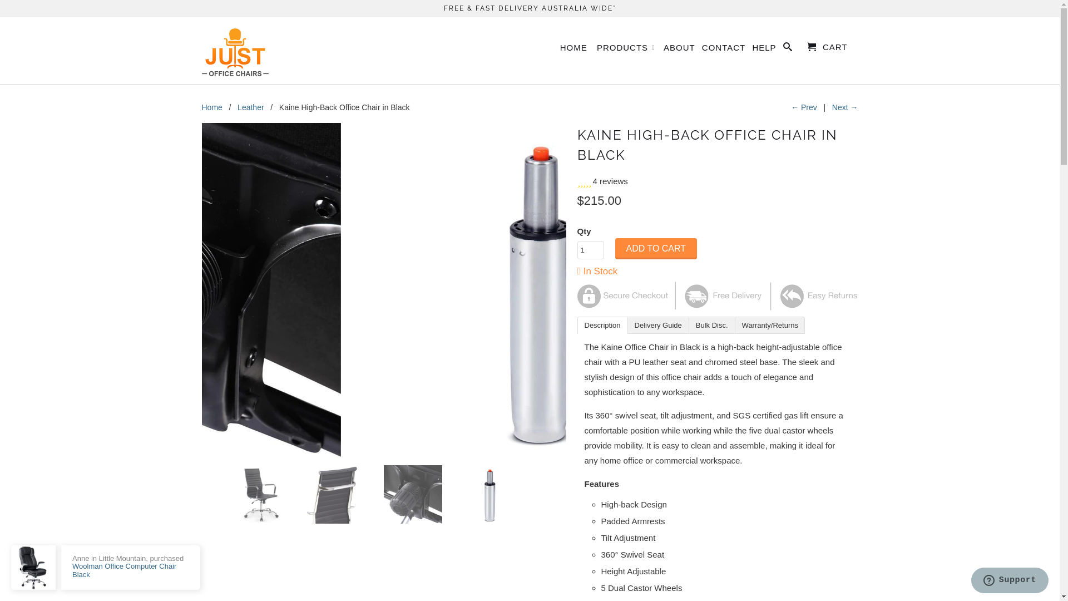 This screenshot has height=601, width=1068. What do you see at coordinates (125, 570) in the screenshot?
I see `Woolman Office Computer Chair Black` at bounding box center [125, 570].